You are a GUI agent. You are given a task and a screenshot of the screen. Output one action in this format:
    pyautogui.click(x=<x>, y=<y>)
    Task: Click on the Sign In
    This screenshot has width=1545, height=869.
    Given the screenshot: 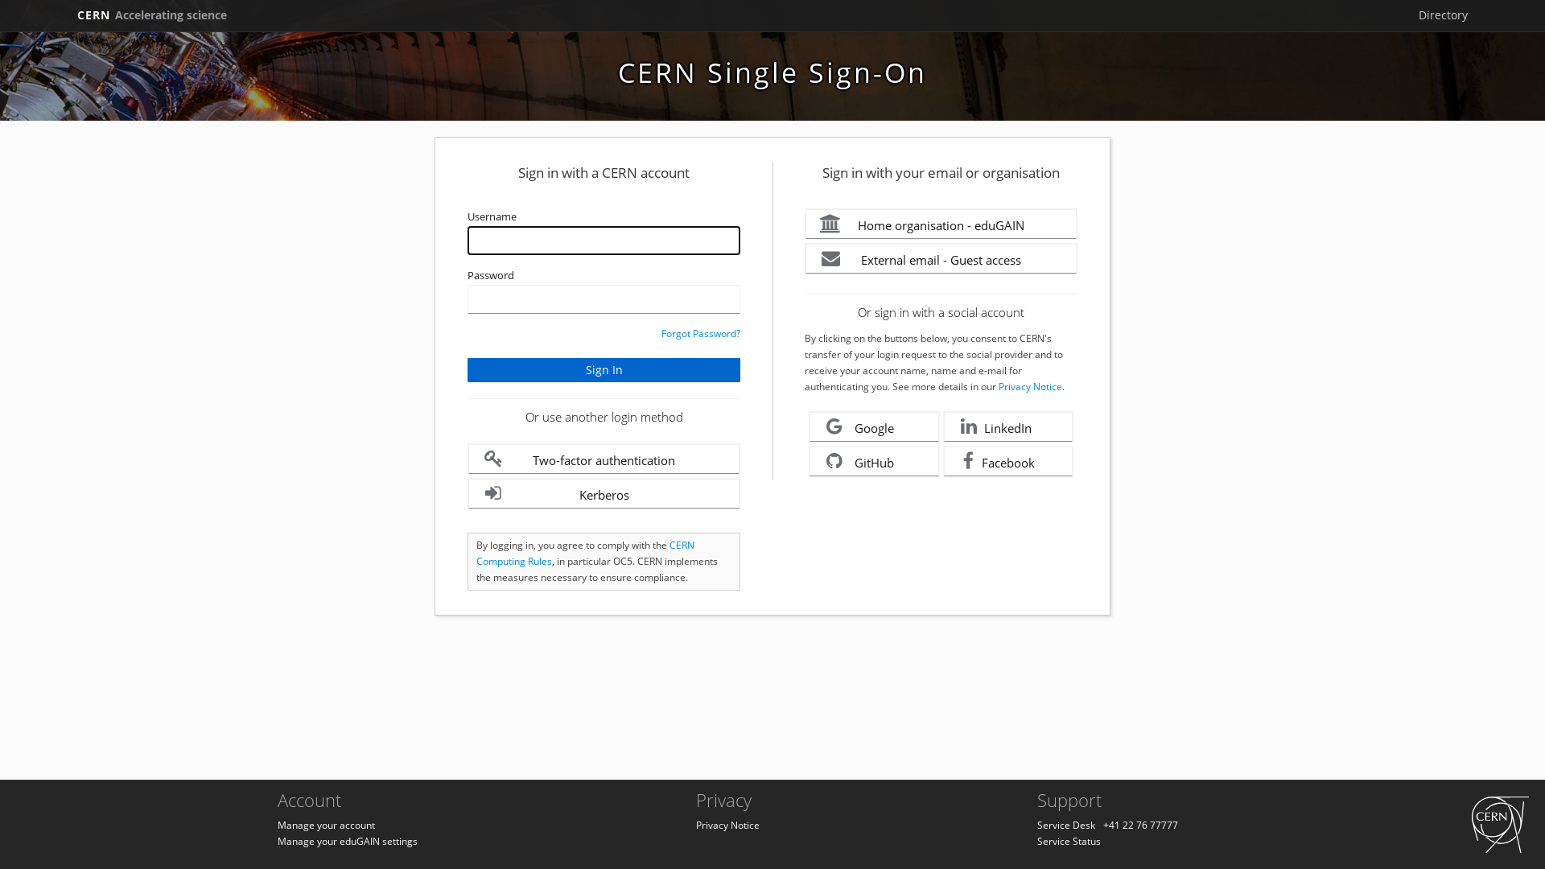 What is the action you would take?
    pyautogui.click(x=604, y=370)
    